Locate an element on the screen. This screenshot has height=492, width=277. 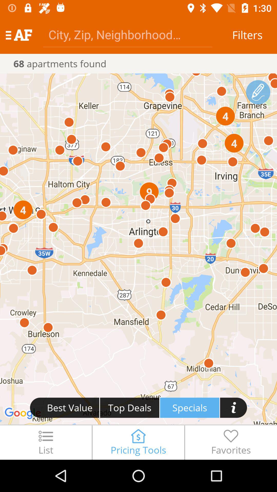
bar to enter information such as city zip or neighborhood of apartment you are finding is located at coordinates (128, 34).